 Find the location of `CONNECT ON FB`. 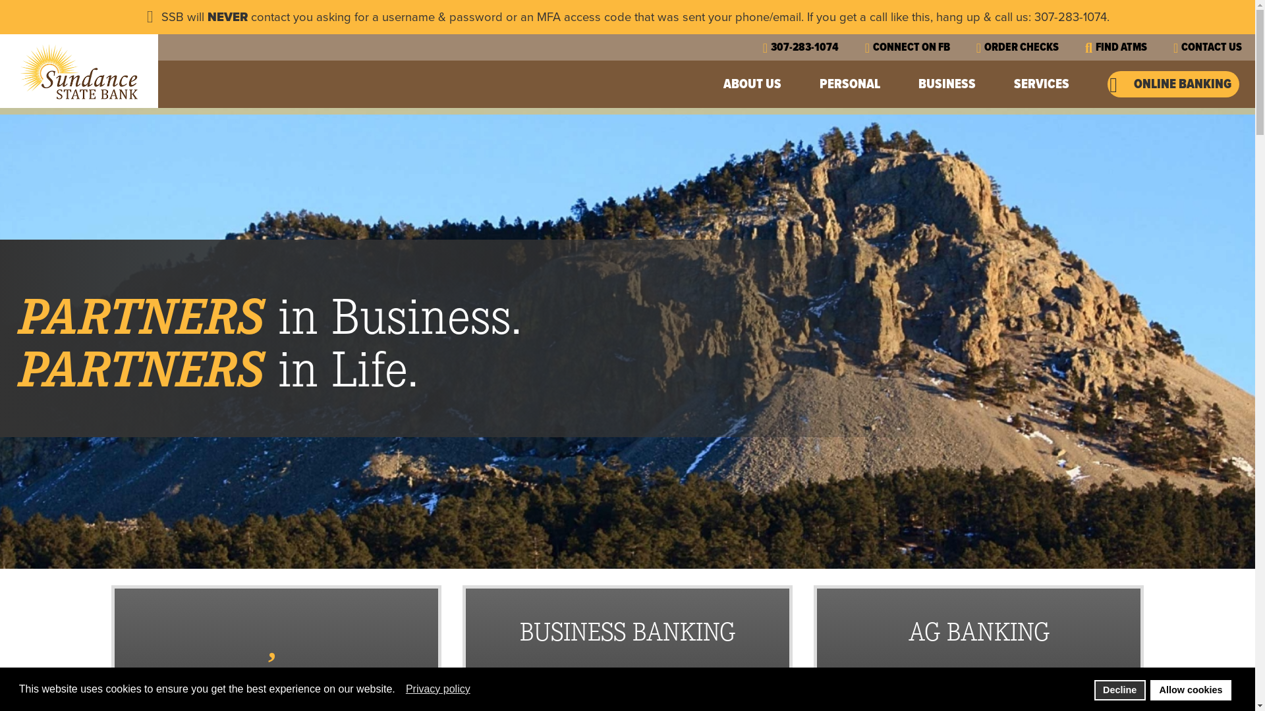

CONNECT ON FB is located at coordinates (908, 47).